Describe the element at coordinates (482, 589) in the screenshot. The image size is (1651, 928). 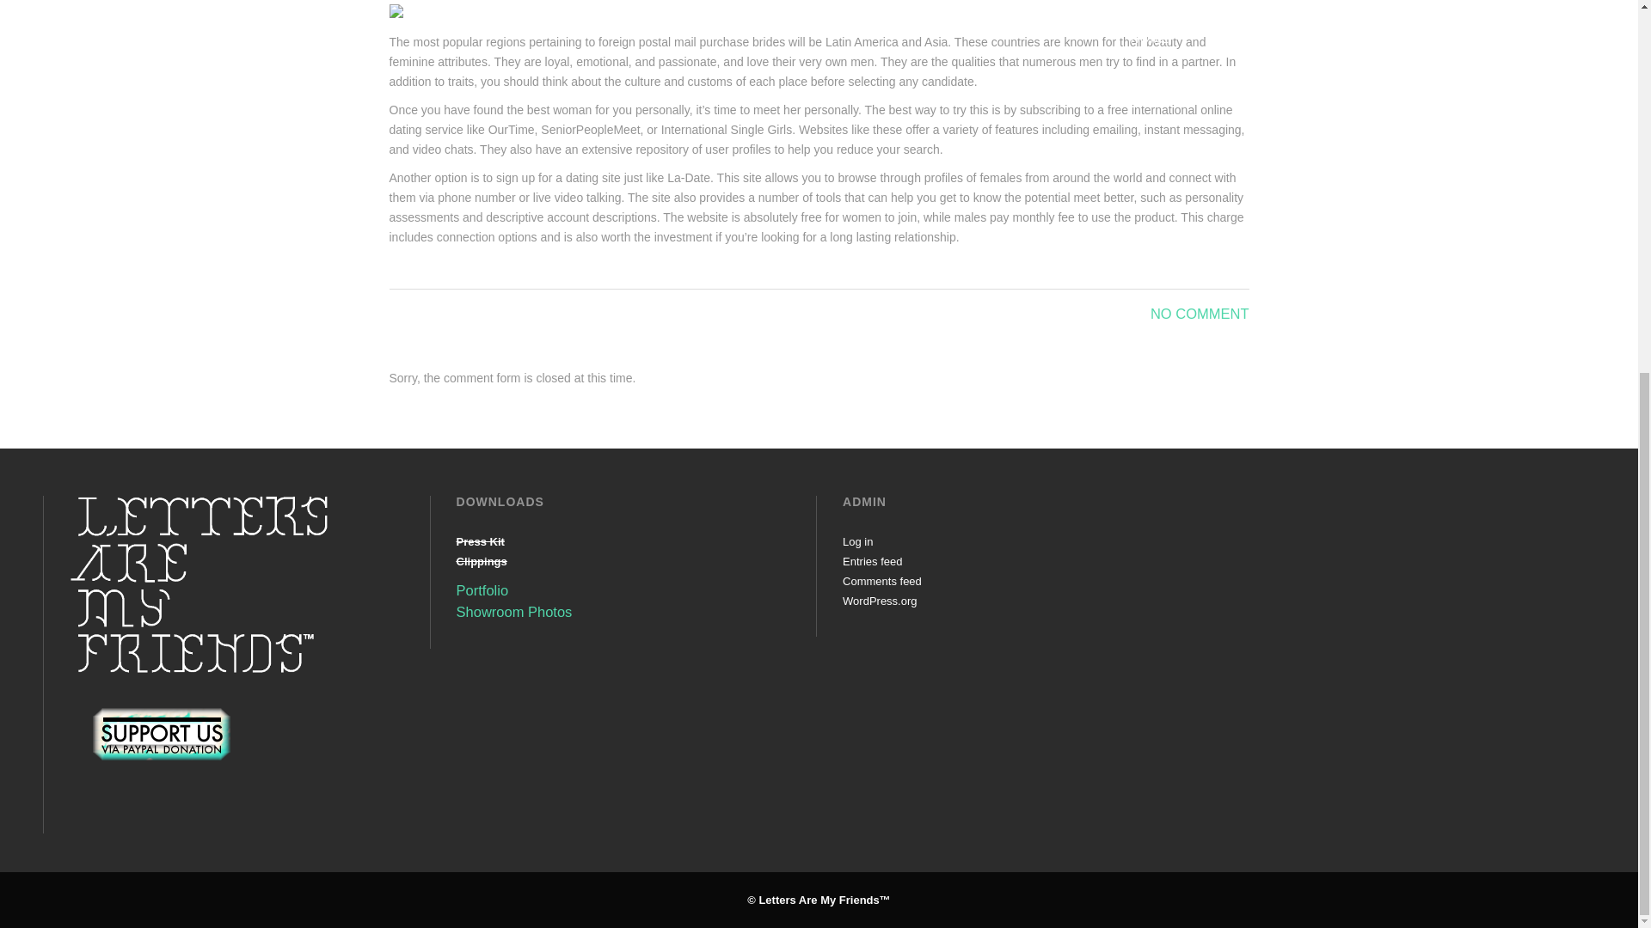
I see `Portfolio` at that location.